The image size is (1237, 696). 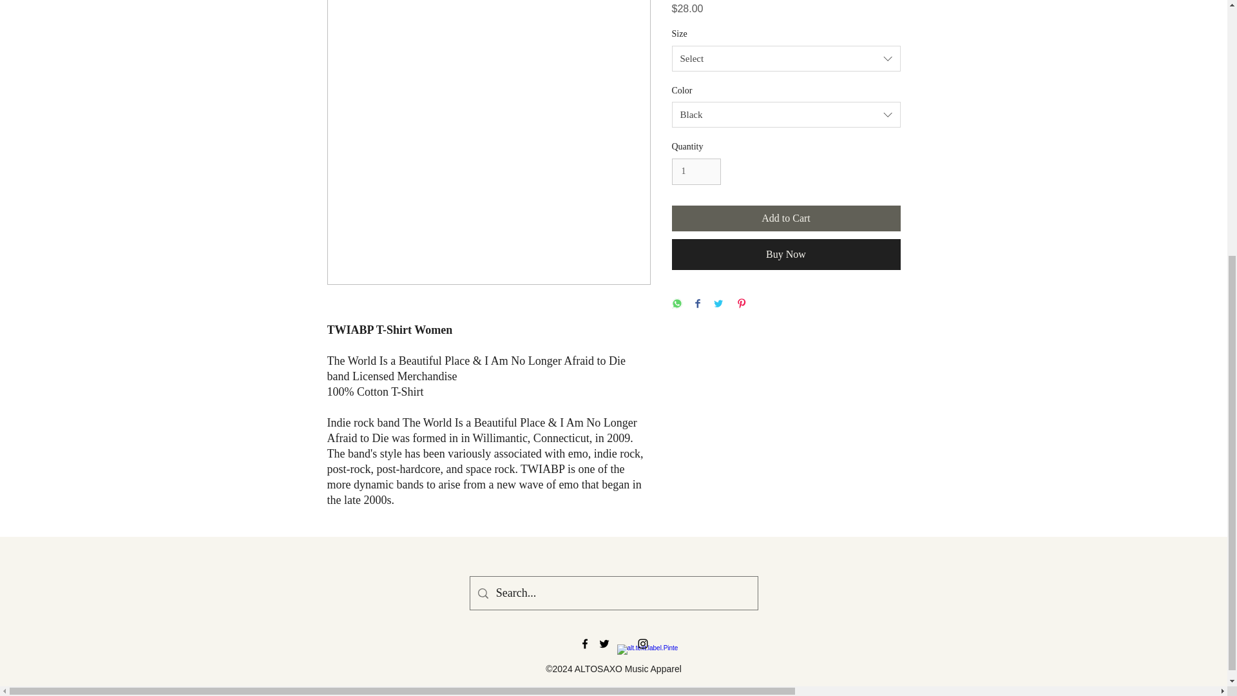 I want to click on Add to Cart, so click(x=786, y=218).